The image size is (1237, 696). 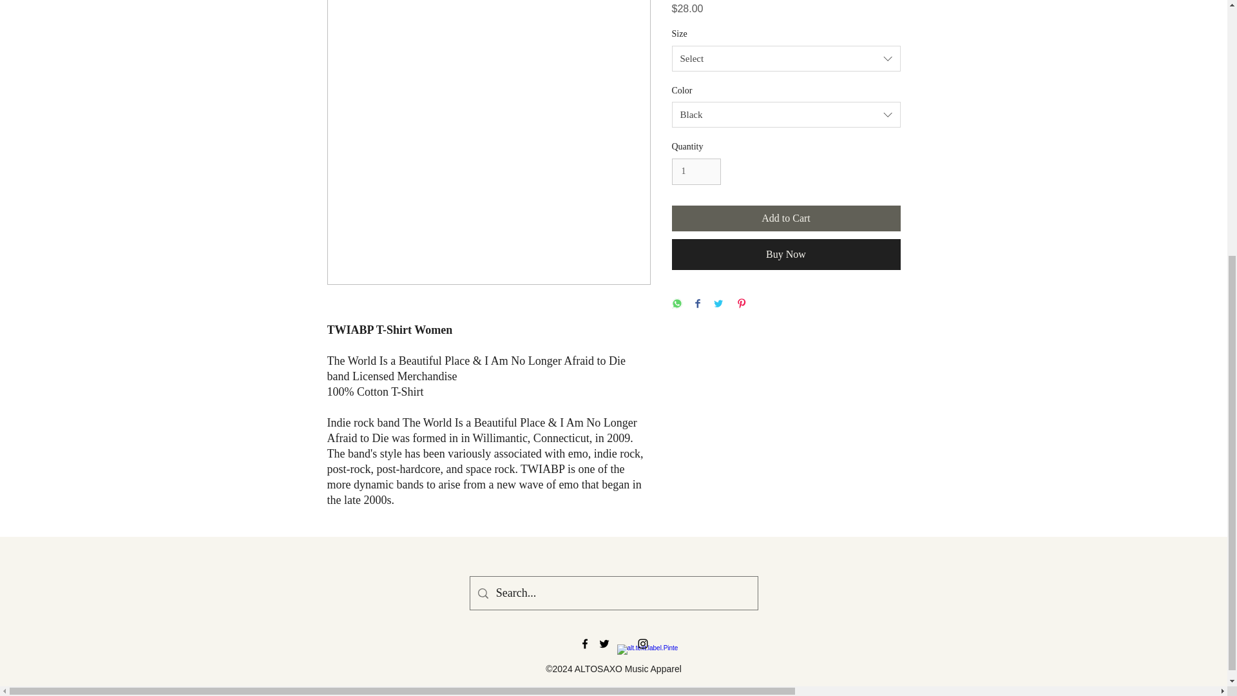 I want to click on Add to Cart, so click(x=786, y=218).